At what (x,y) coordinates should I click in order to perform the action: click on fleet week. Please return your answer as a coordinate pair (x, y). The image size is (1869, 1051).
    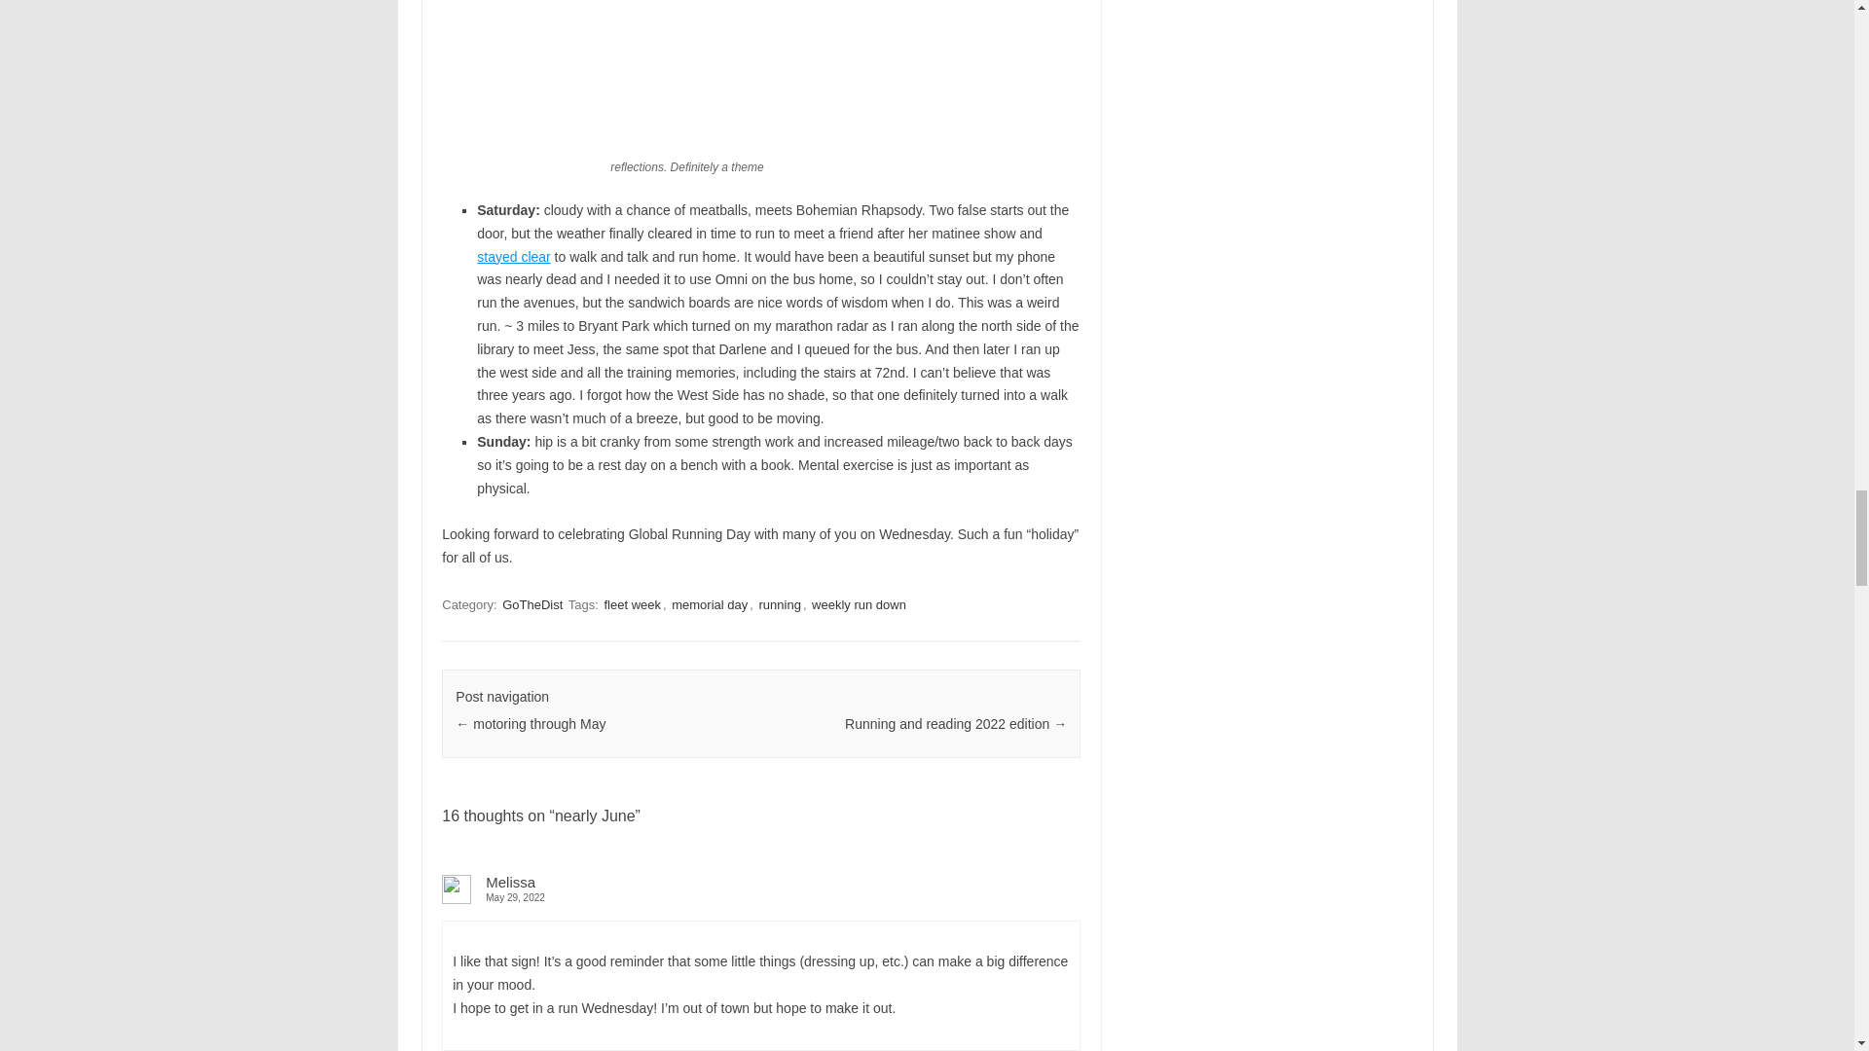
    Looking at the image, I should click on (633, 604).